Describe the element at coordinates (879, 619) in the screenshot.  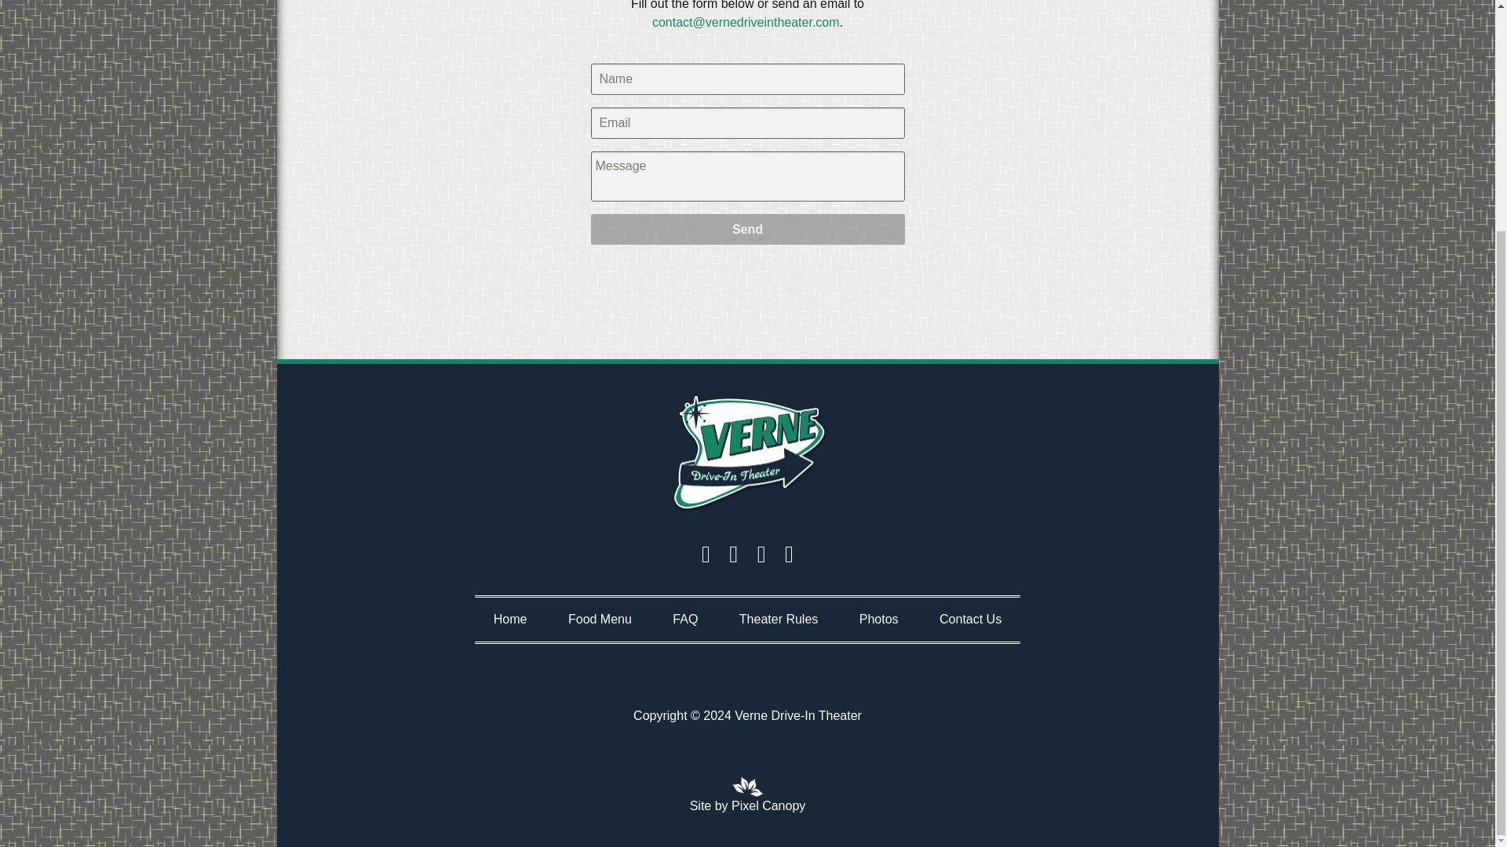
I see `Photos` at that location.